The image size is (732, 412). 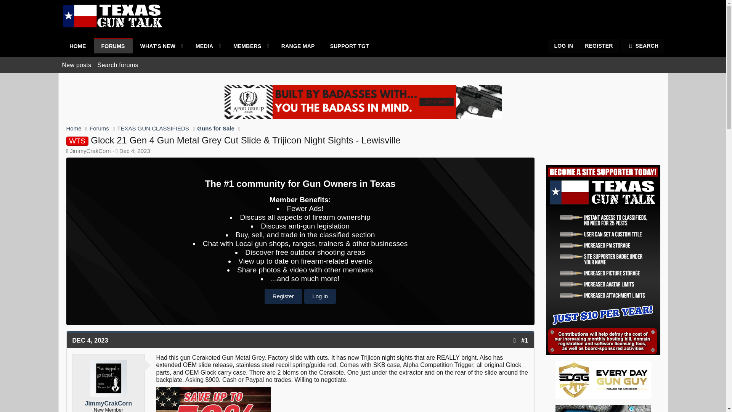 I want to click on SEARCH, so click(x=643, y=46).